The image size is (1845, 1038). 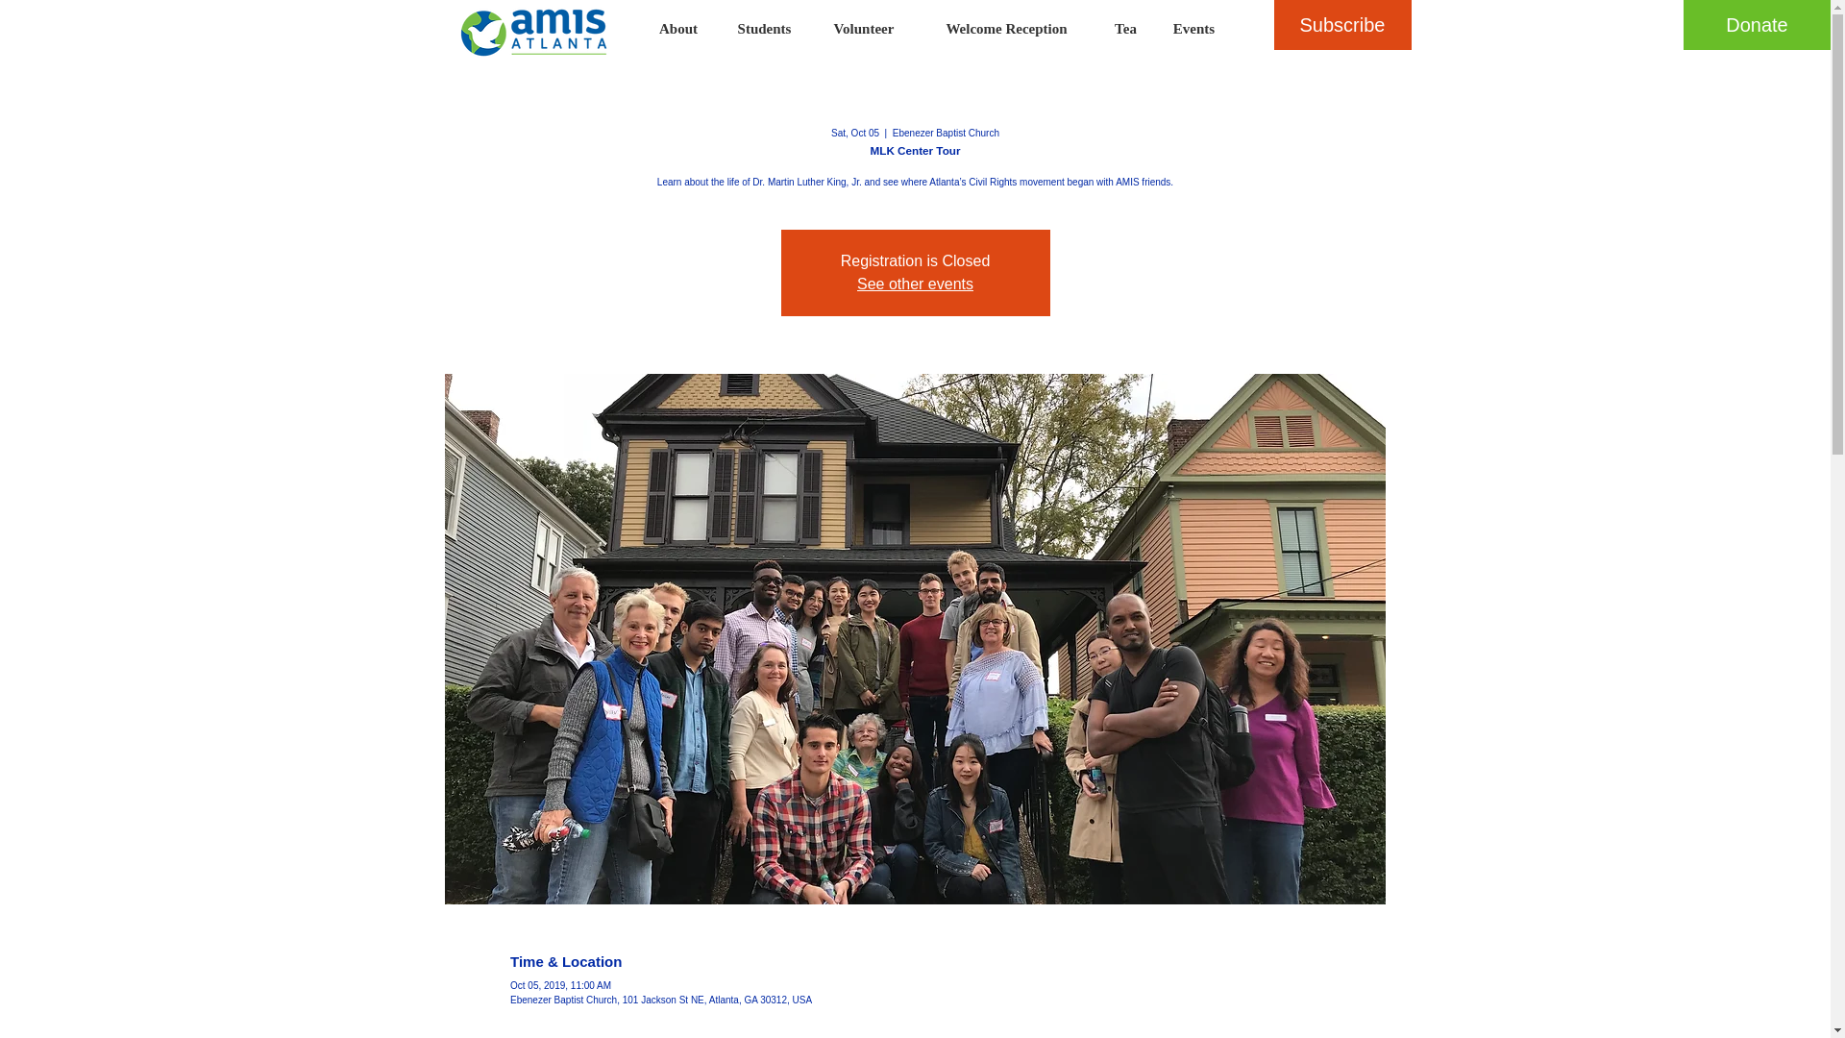 What do you see at coordinates (1193, 29) in the screenshot?
I see `Events` at bounding box center [1193, 29].